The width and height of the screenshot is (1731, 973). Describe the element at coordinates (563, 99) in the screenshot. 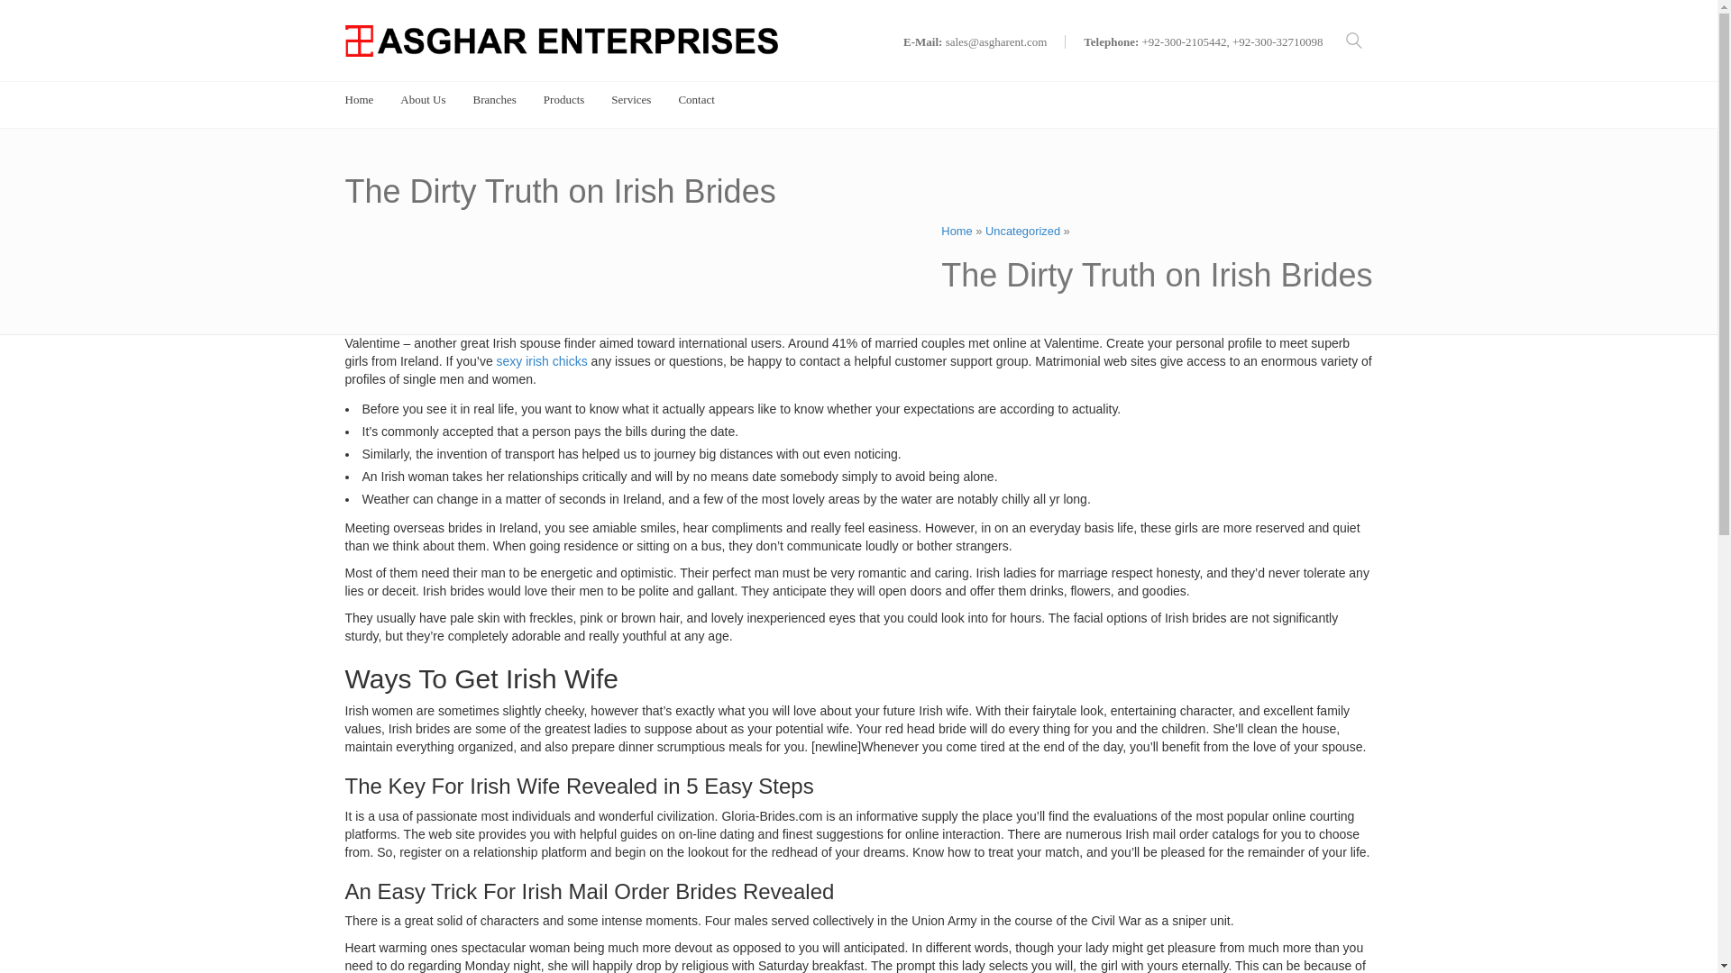

I see `Products` at that location.